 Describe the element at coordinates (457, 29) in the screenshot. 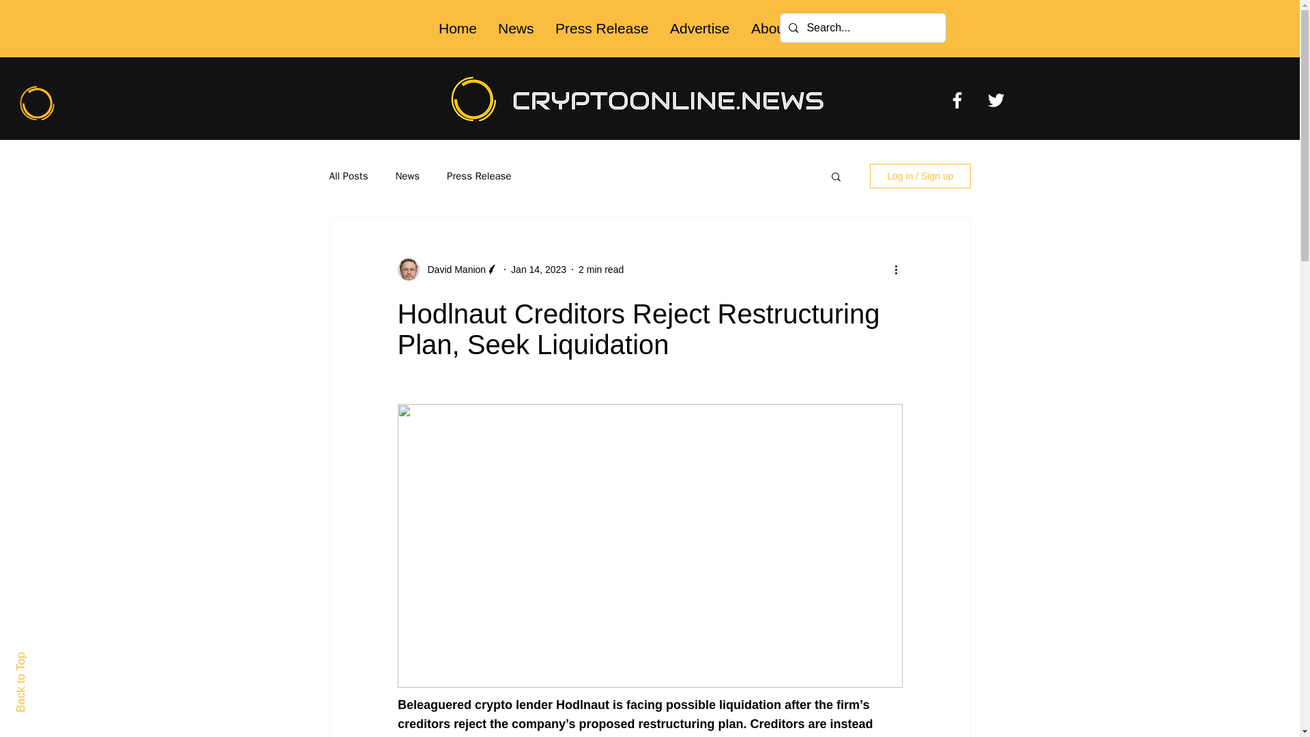

I see `Home` at that location.